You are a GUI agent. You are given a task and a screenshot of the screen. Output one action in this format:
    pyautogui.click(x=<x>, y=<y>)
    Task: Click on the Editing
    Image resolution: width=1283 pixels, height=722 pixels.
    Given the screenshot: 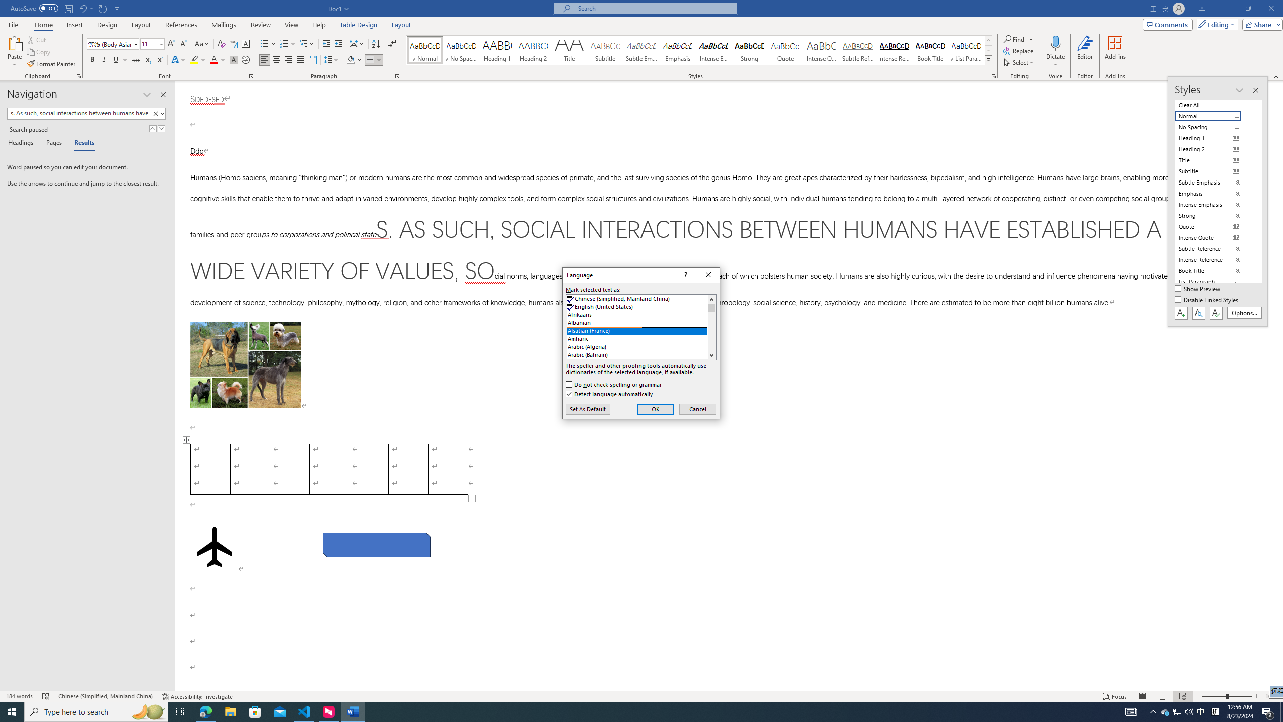 What is the action you would take?
    pyautogui.click(x=1215, y=24)
    